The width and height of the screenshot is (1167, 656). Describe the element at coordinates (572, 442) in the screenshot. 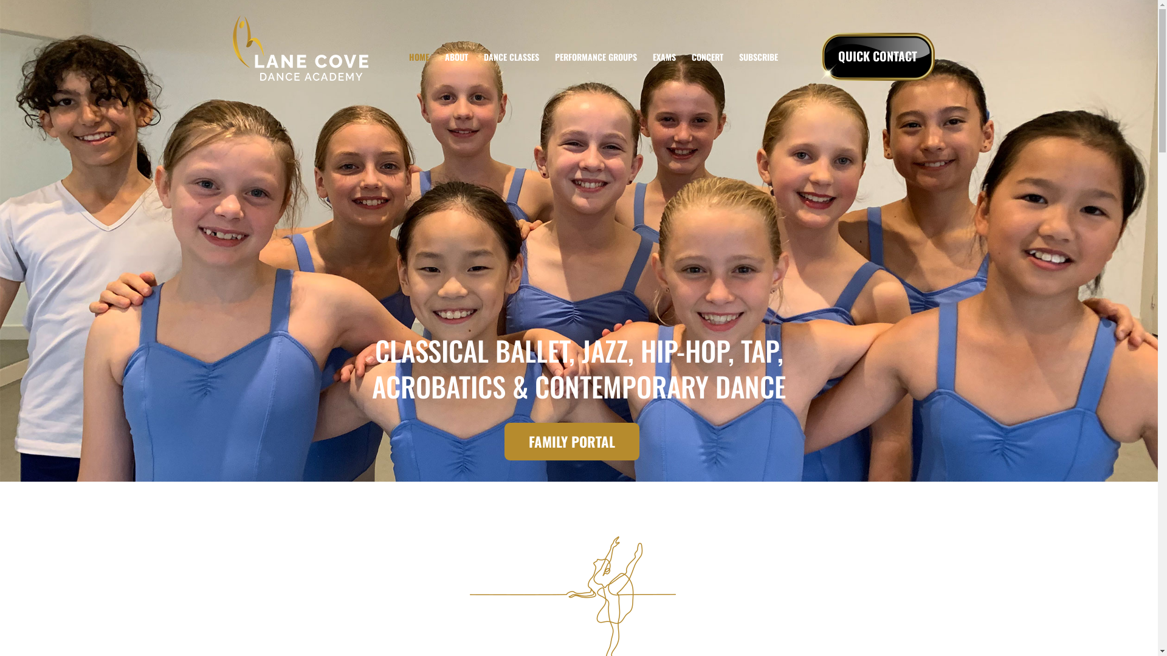

I see `FAMILY PORTAL` at that location.